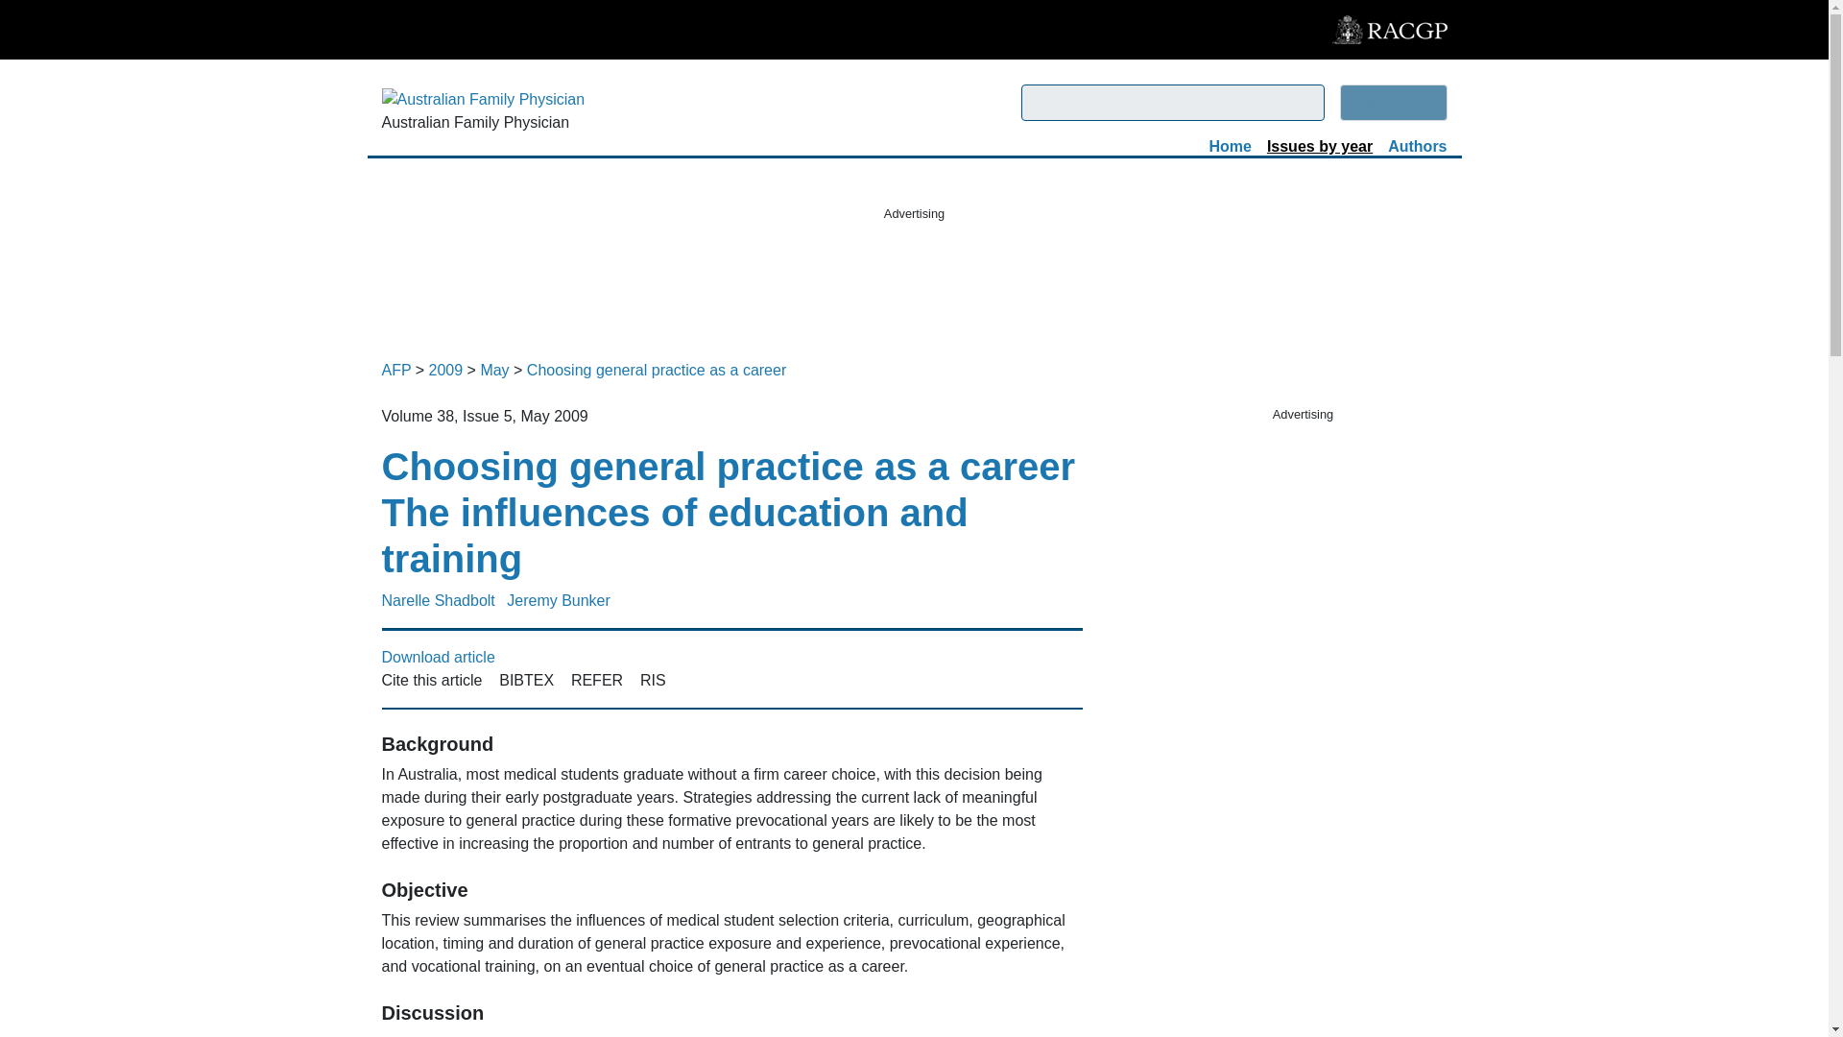  What do you see at coordinates (442, 601) in the screenshot?
I see `Narelle Shadbolt` at bounding box center [442, 601].